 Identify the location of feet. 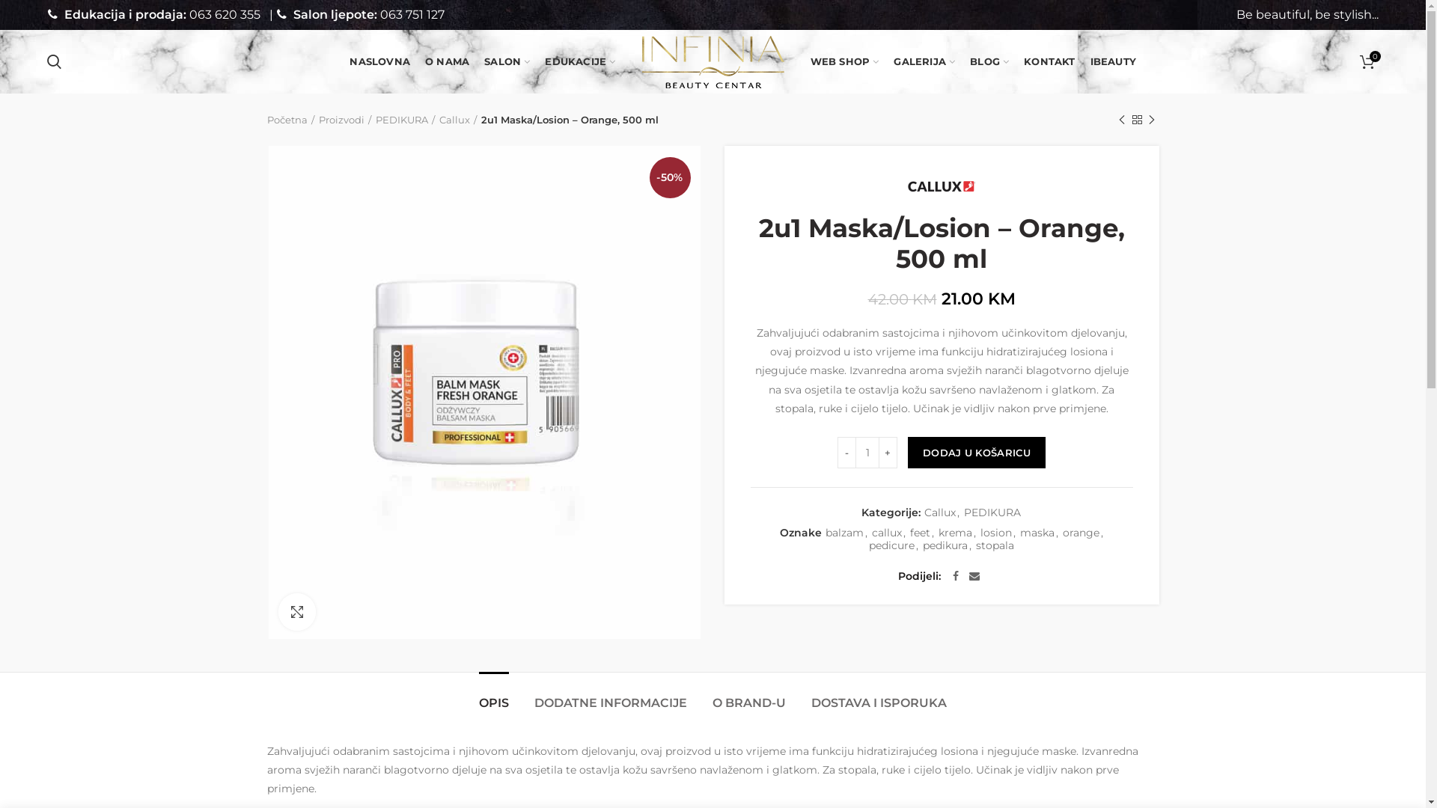
(921, 533).